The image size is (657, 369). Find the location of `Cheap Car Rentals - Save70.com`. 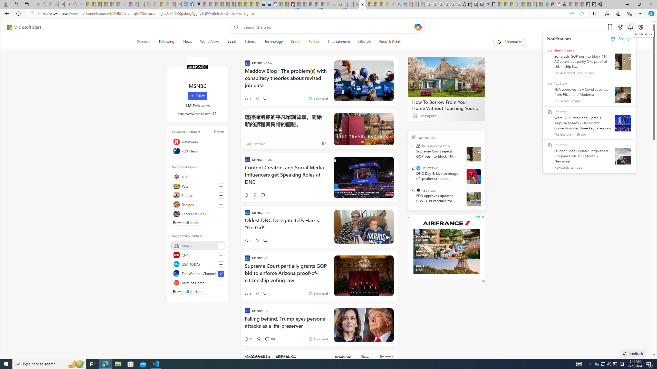

Cheap Car Rentals - Save70.com is located at coordinates (480, 4).